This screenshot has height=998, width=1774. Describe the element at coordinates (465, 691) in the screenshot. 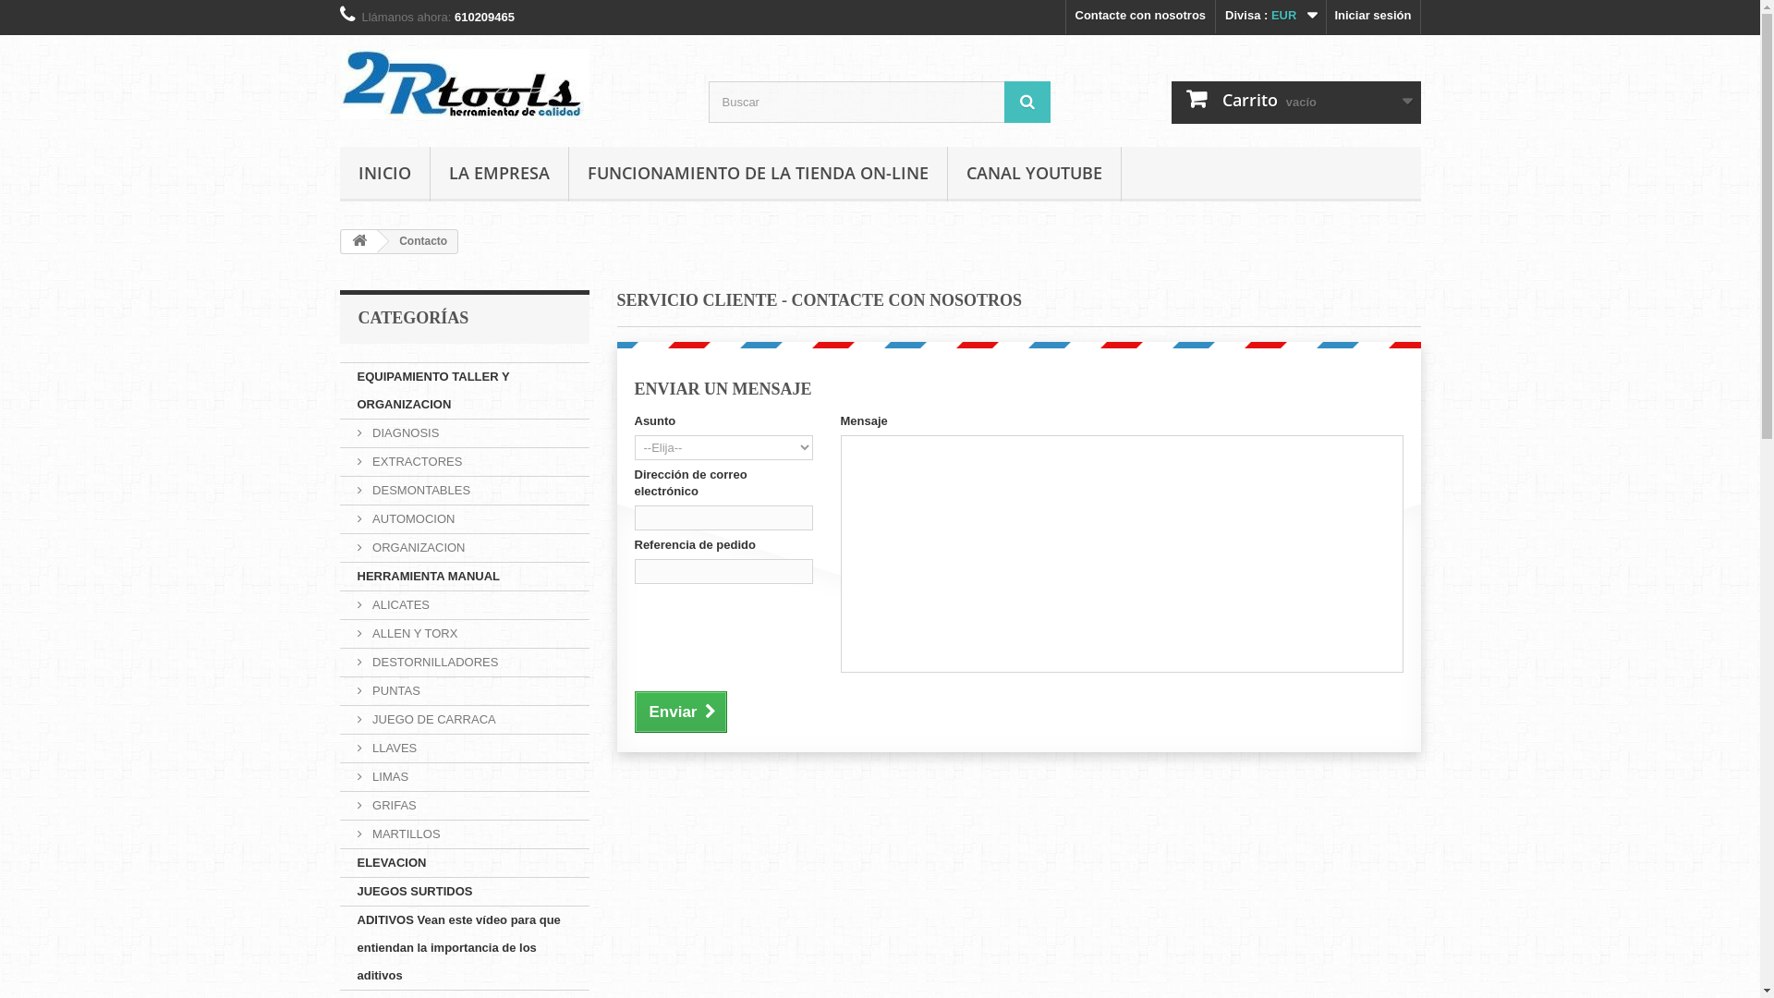

I see `PUNTAS` at that location.